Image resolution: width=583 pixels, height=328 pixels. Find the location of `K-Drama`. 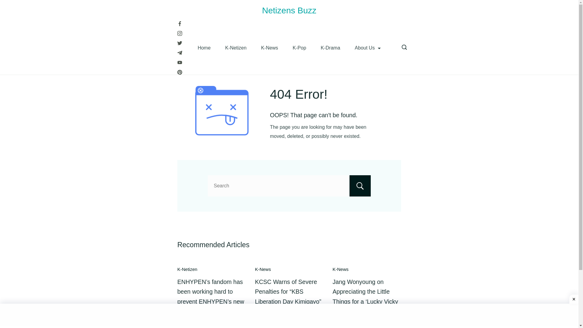

K-Drama is located at coordinates (330, 48).